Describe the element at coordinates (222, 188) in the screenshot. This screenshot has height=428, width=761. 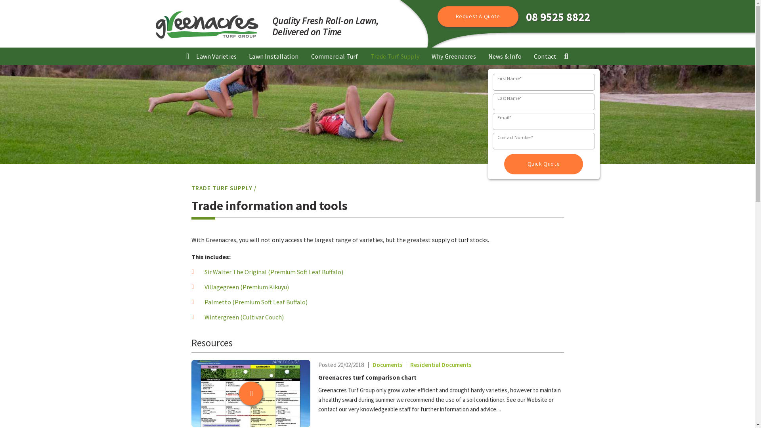
I see `TRADE TURF SUPPLY` at that location.